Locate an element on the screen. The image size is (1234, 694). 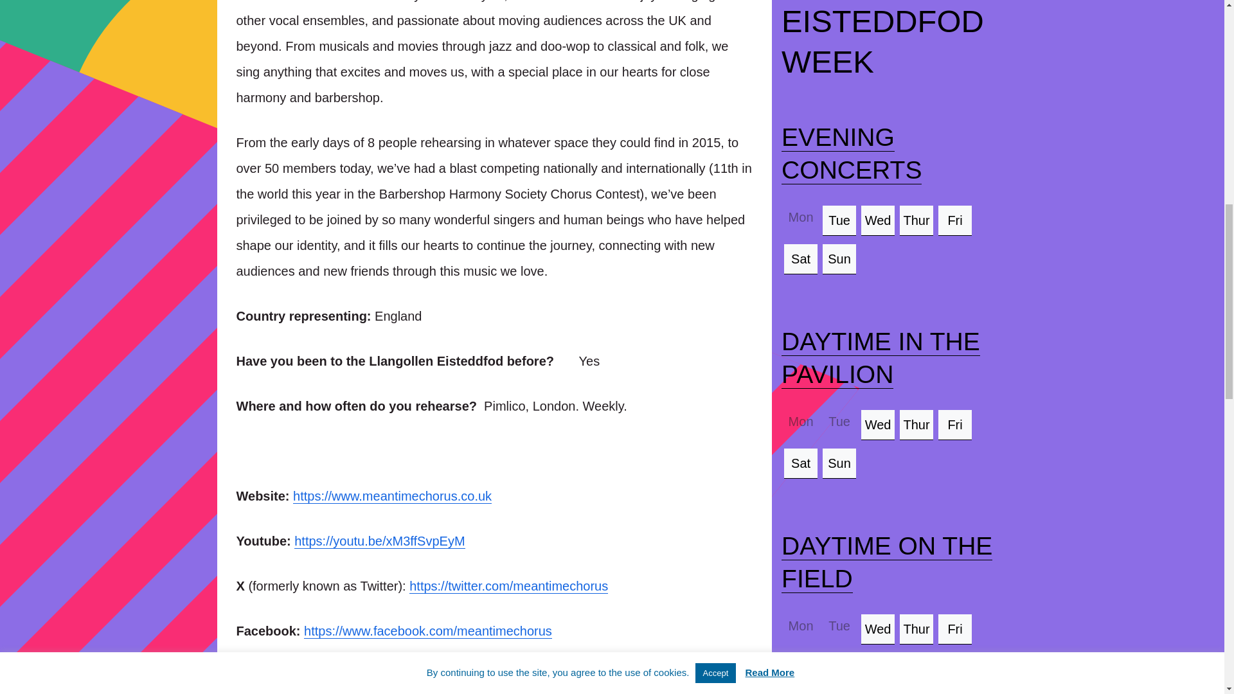
Thursday Day is located at coordinates (916, 628).